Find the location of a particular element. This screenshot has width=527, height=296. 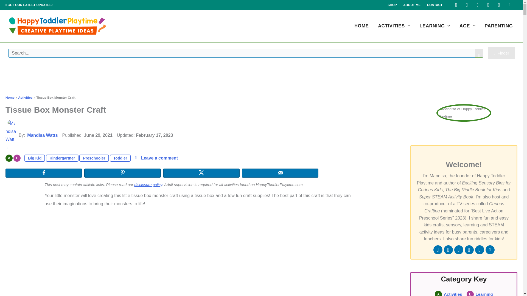

ACTIVITIES is located at coordinates (394, 26).